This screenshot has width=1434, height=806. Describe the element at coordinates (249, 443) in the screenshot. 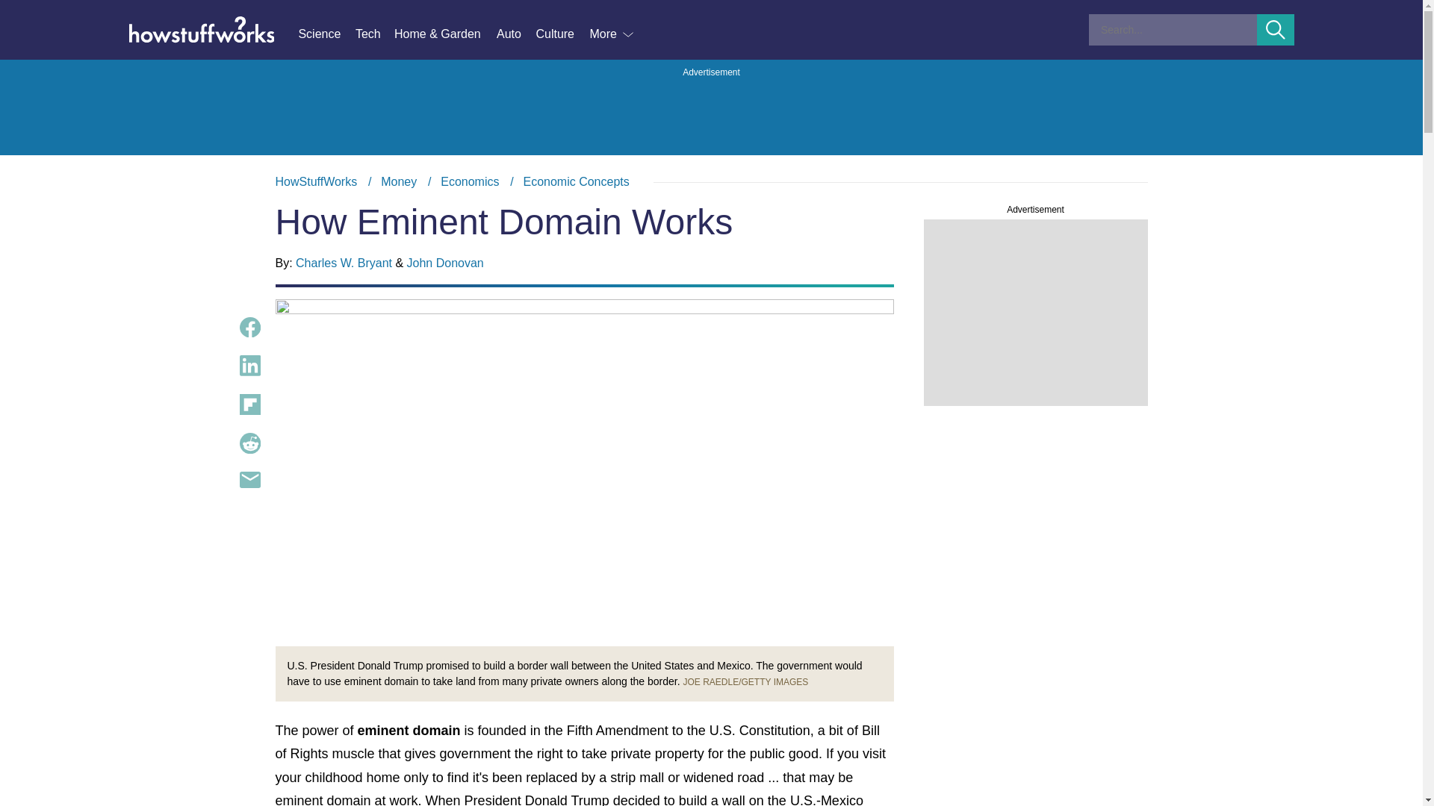

I see `HowStuffWorks` at that location.